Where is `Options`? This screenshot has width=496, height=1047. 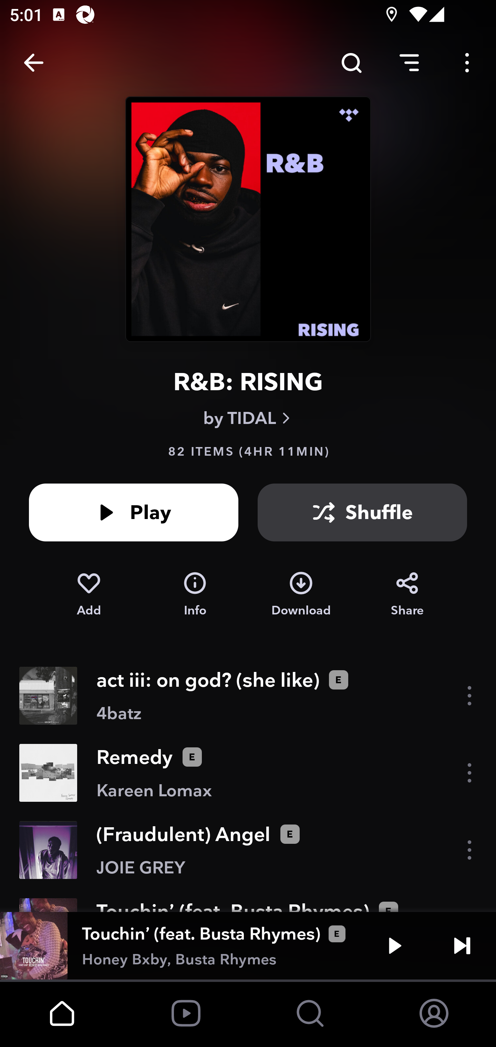
Options is located at coordinates (467, 63).